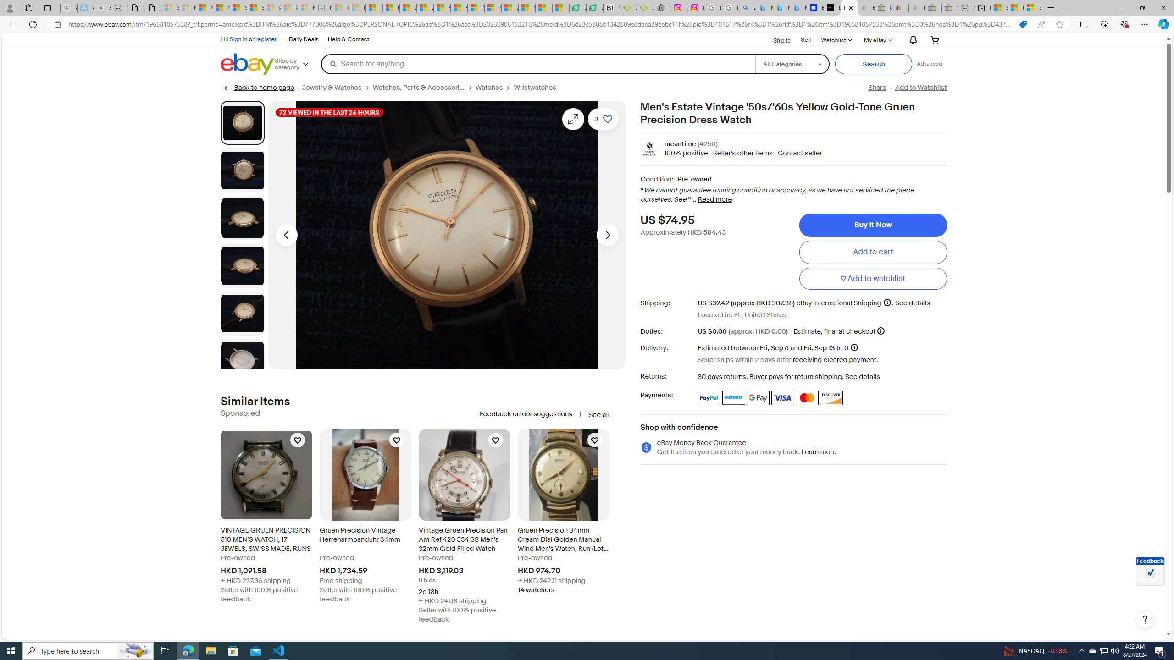 This screenshot has width=1174, height=660. Describe the element at coordinates (338, 88) in the screenshot. I see `Jewelry & Watches` at that location.